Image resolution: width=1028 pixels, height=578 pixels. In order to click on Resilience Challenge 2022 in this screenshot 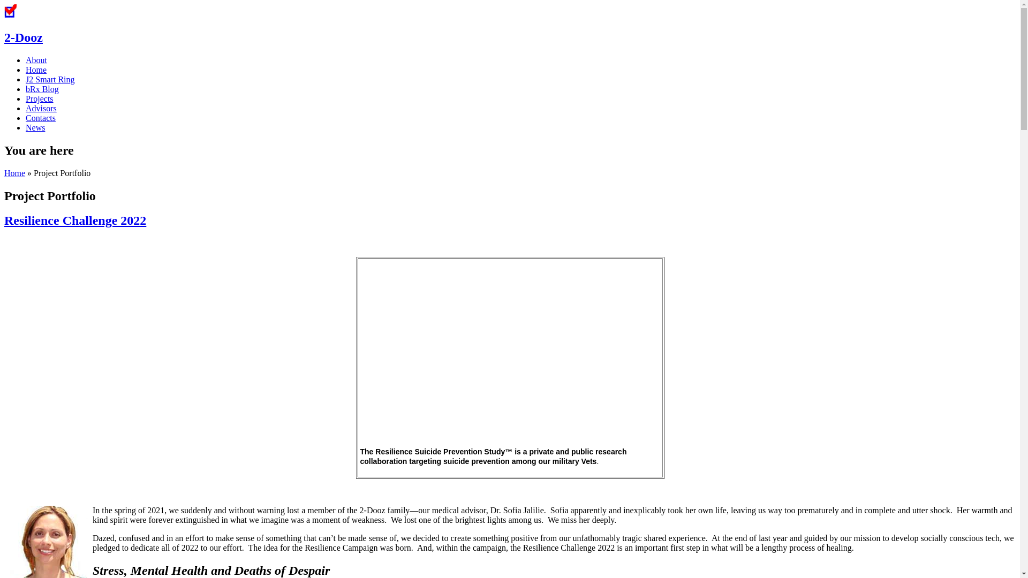, I will do `click(510, 354)`.